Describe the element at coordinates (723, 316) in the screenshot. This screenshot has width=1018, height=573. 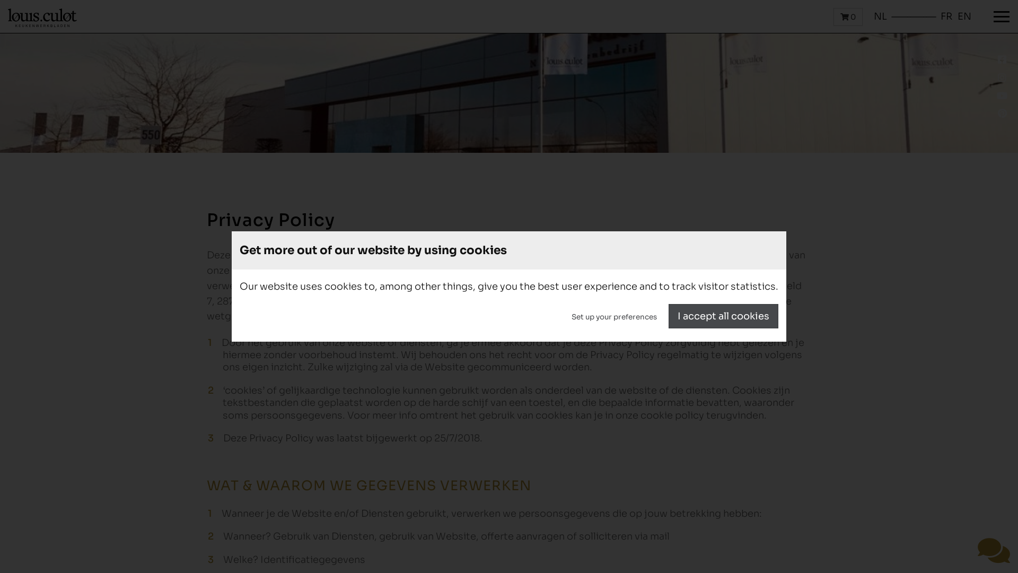
I see `I accept all cookies` at that location.